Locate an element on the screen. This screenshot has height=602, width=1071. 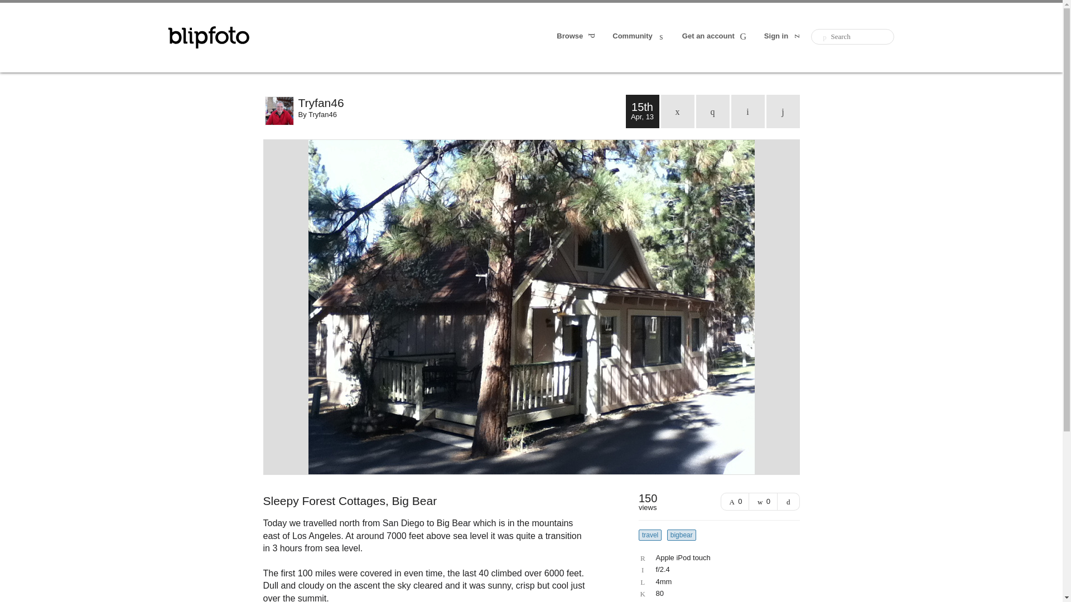
Previous is located at coordinates (747, 111).